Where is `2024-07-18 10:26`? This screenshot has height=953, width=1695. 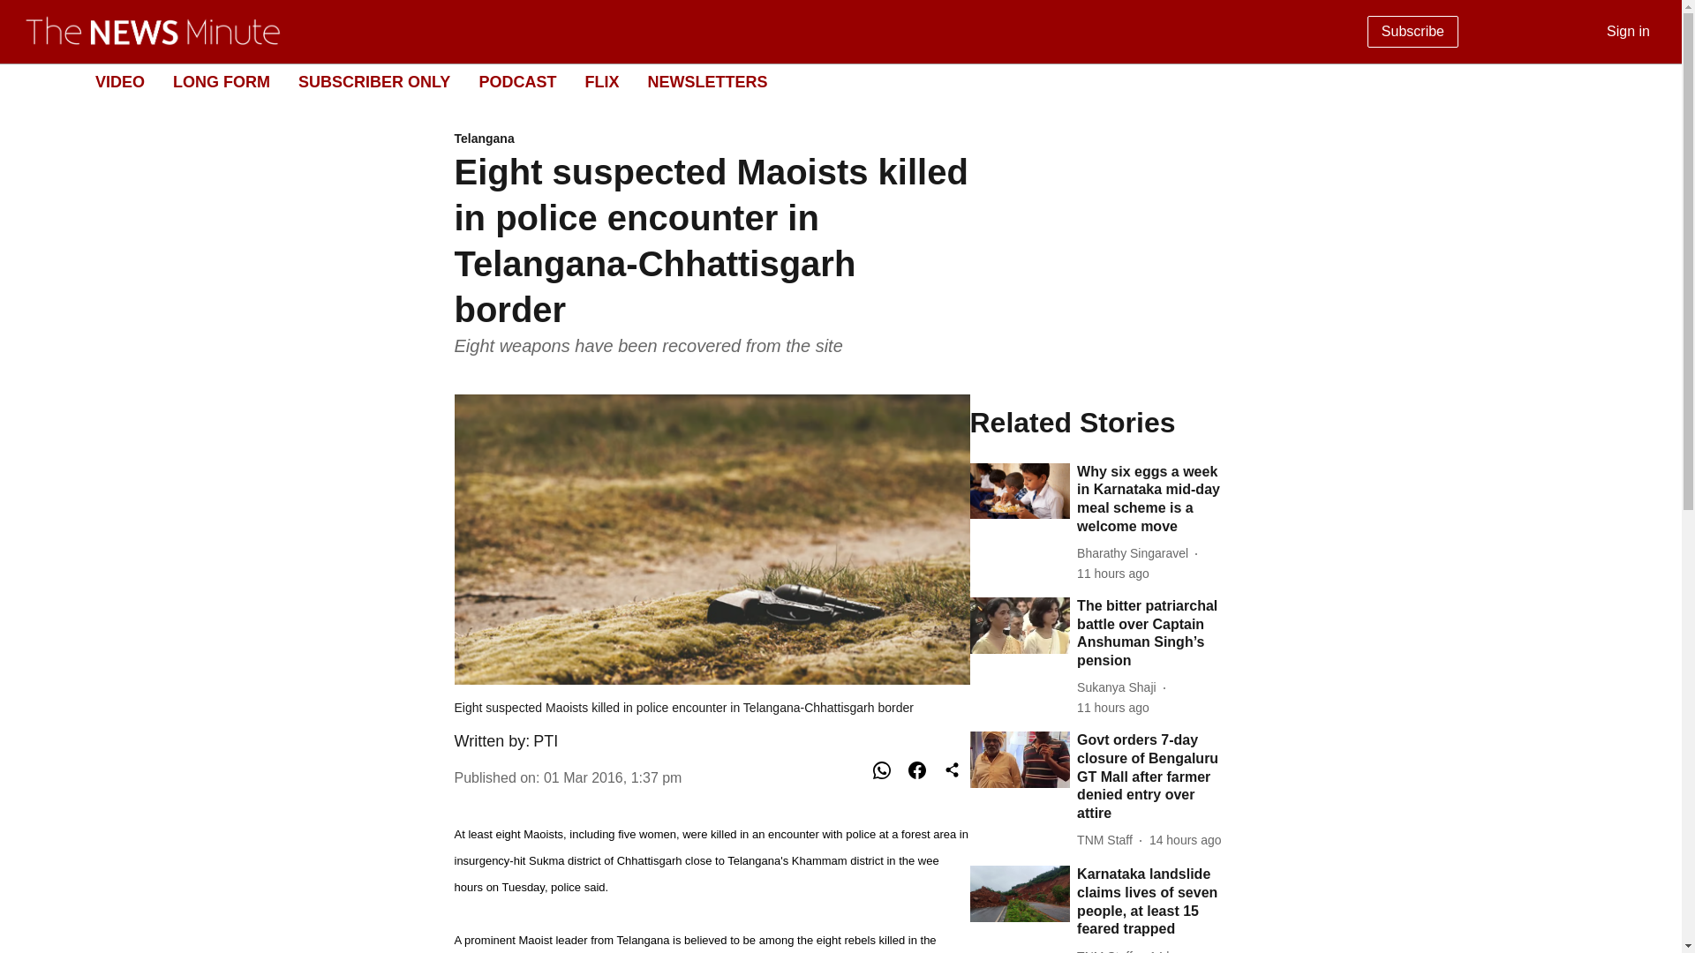 2024-07-18 10:26 is located at coordinates (221, 81).